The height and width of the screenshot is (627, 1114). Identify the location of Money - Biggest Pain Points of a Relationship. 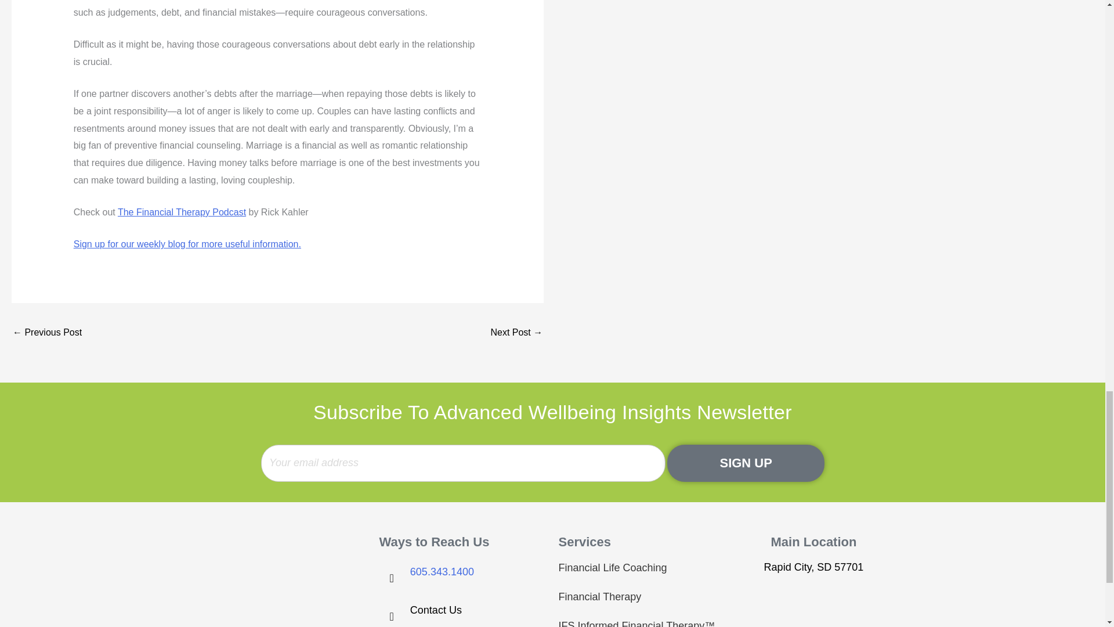
(46, 333).